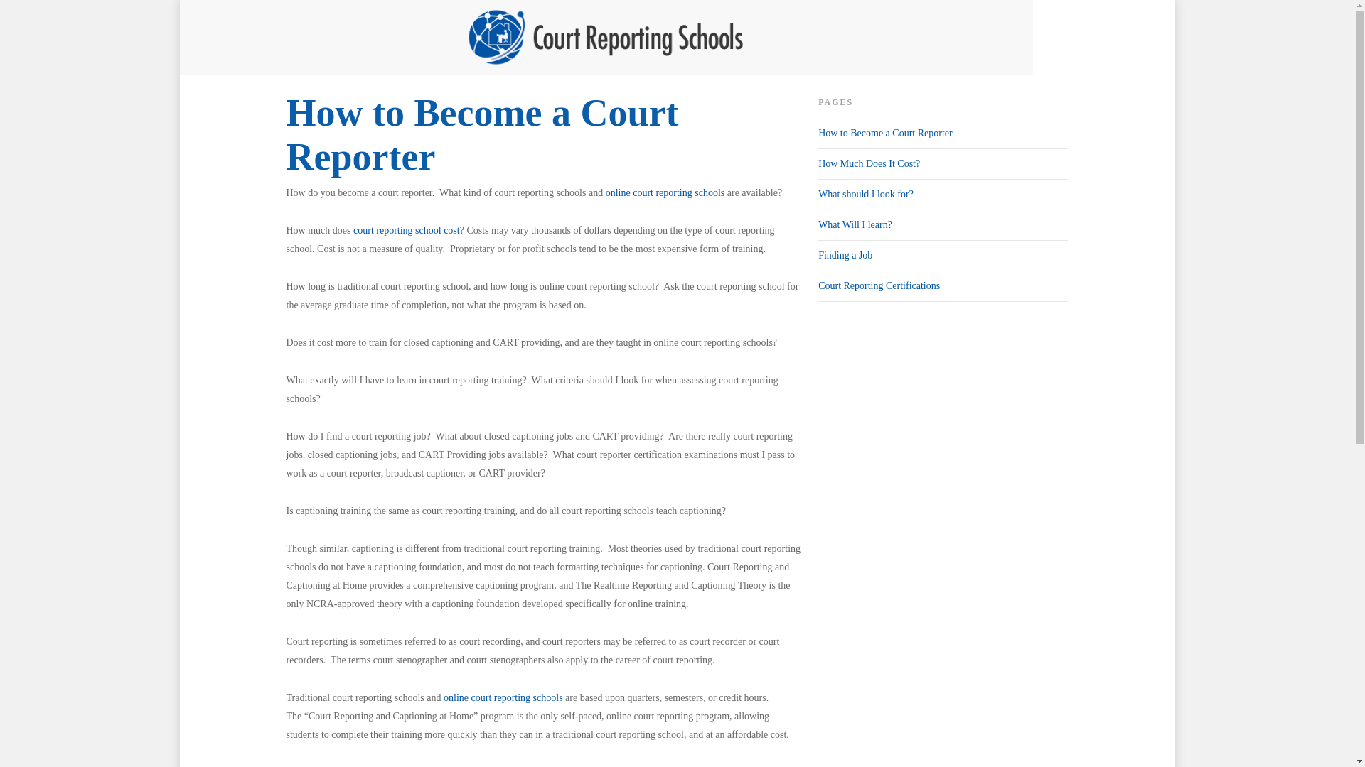 This screenshot has width=1365, height=767. What do you see at coordinates (943, 225) in the screenshot?
I see `What Will I learn?` at bounding box center [943, 225].